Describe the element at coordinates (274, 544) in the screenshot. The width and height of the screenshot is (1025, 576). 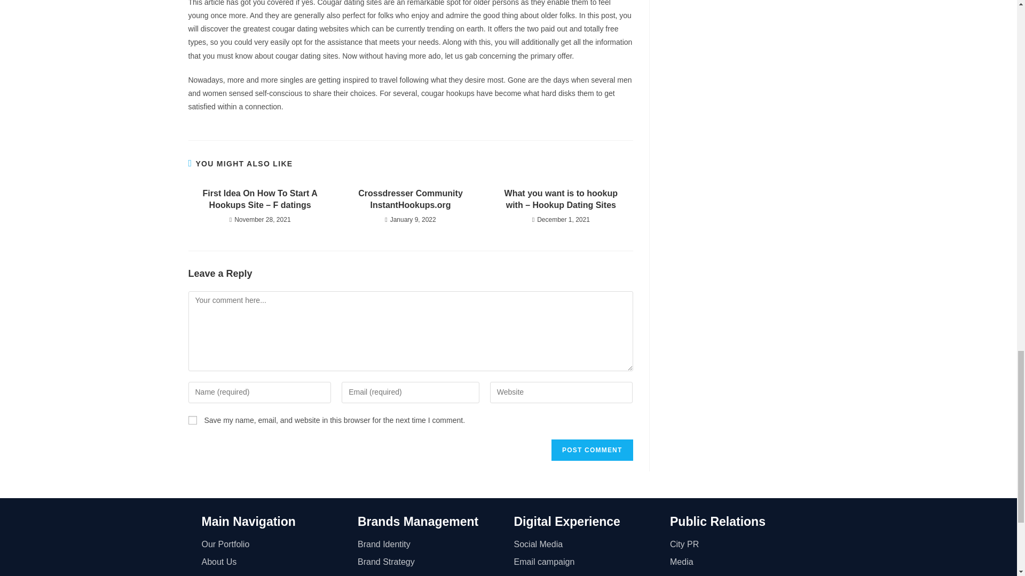
I see `Our Portfolio` at that location.